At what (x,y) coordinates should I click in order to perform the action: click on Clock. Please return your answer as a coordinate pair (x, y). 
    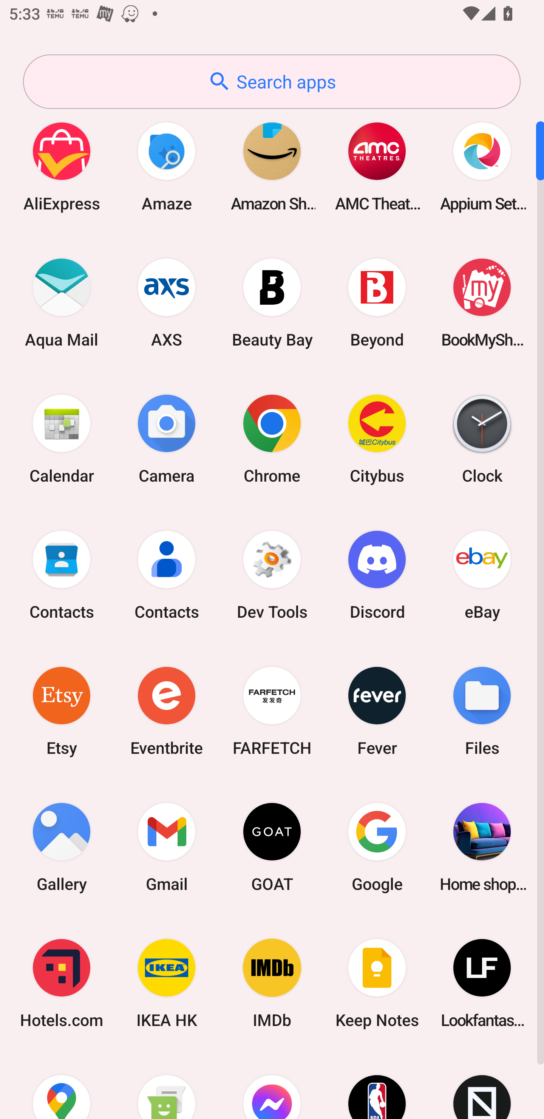
    Looking at the image, I should click on (482, 439).